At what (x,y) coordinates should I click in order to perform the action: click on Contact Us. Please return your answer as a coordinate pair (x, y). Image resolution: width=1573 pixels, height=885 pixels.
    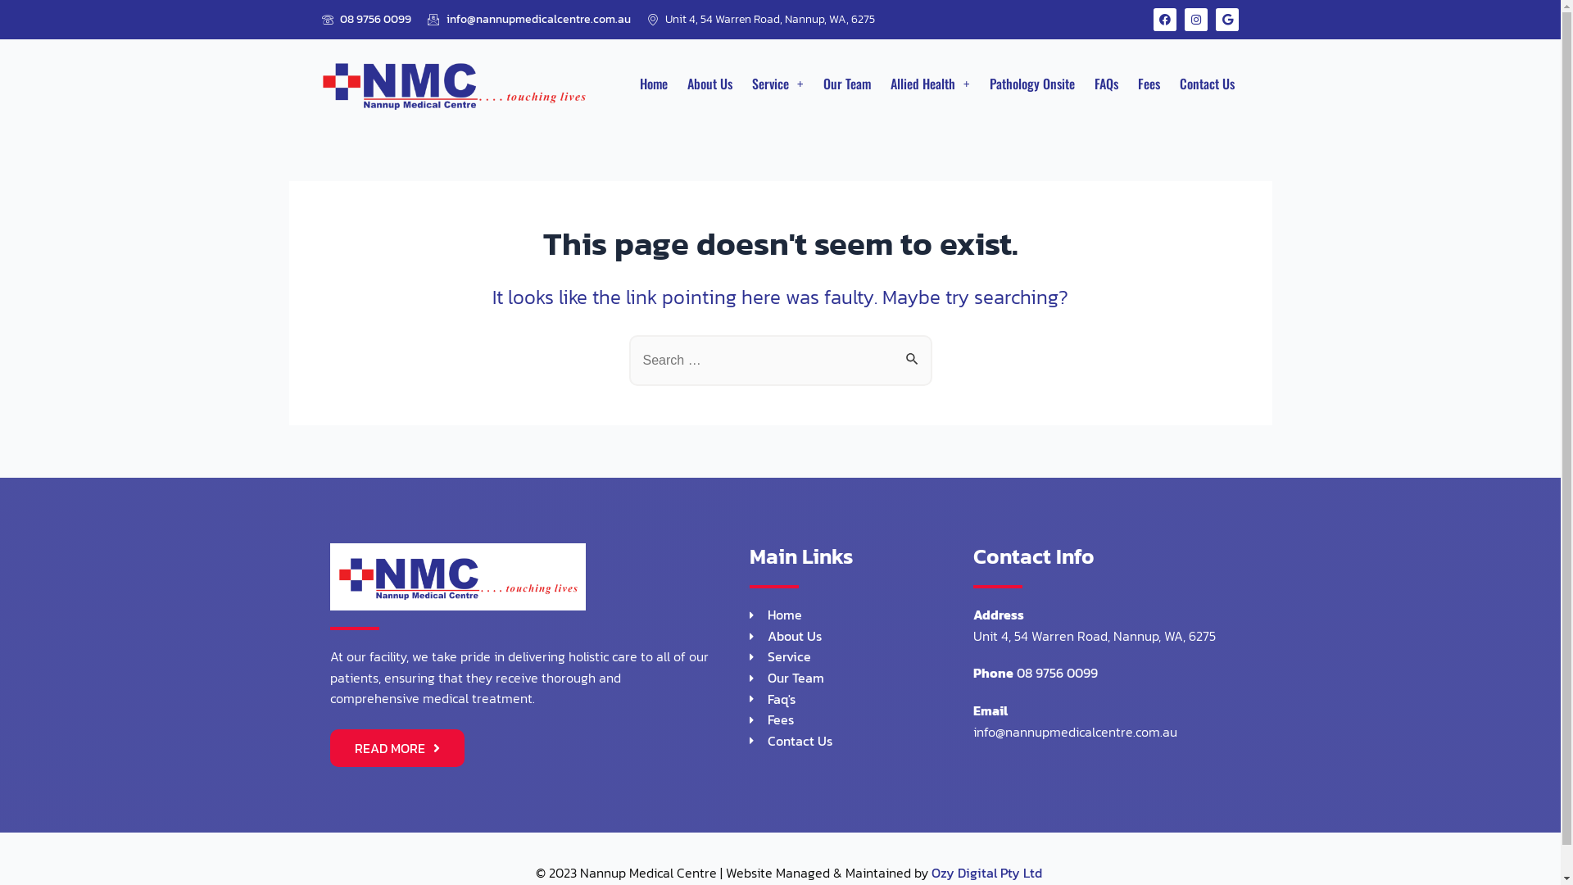
    Looking at the image, I should click on (860, 742).